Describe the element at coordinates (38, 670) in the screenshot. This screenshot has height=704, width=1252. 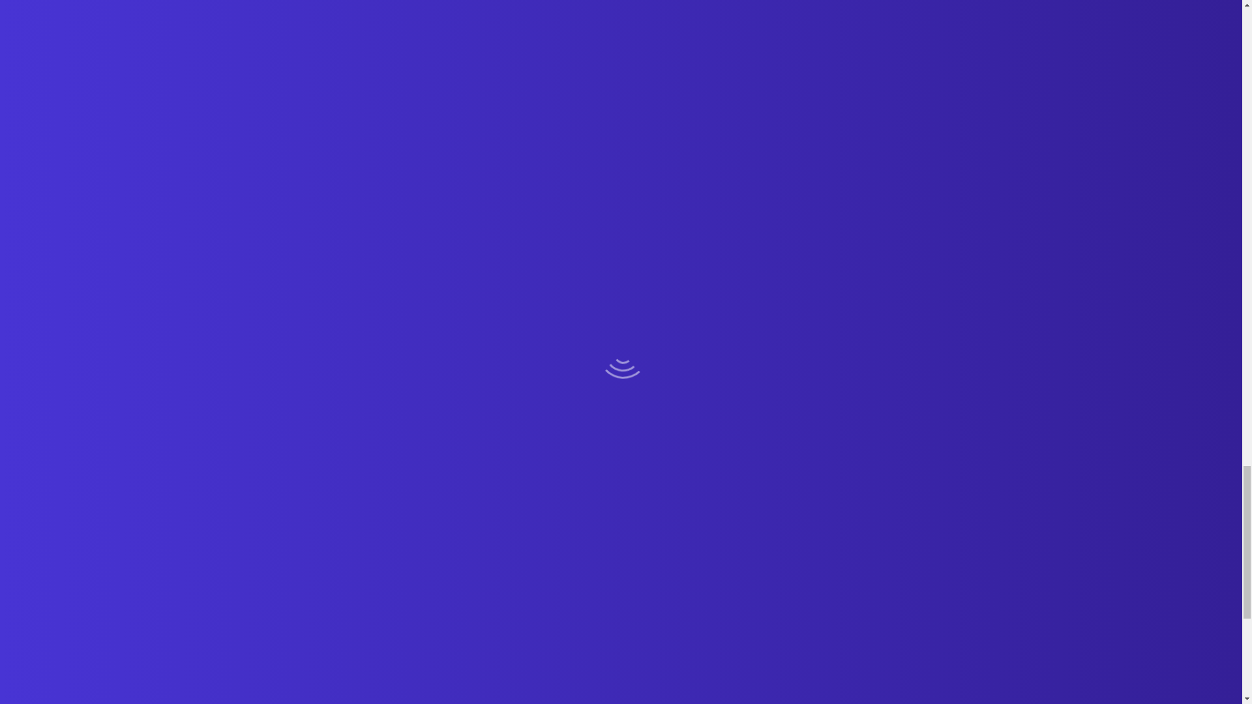
I see `Kubertu` at that location.